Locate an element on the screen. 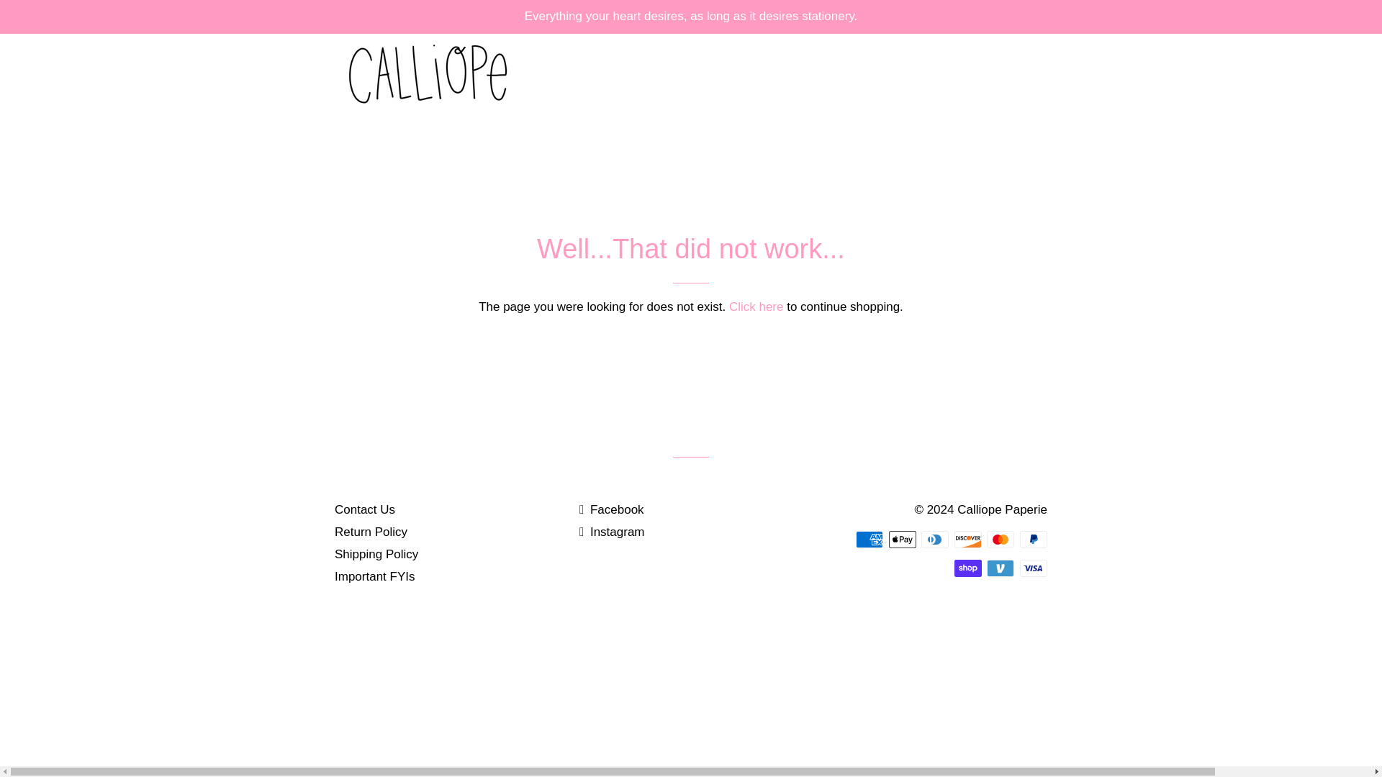 The image size is (1382, 777). Calliope Paperie on Facebook is located at coordinates (611, 509).